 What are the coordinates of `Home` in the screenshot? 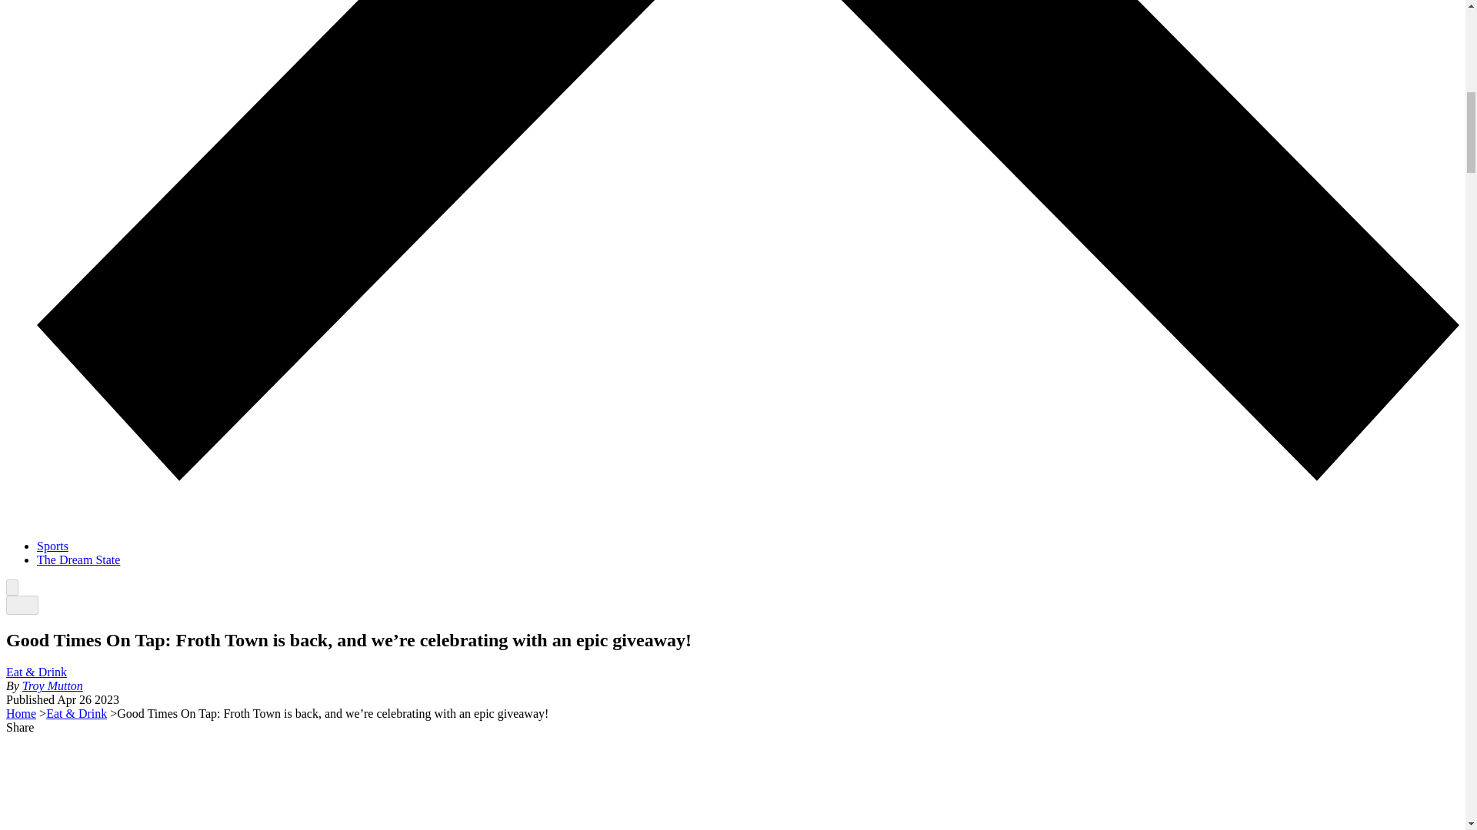 It's located at (20, 713).